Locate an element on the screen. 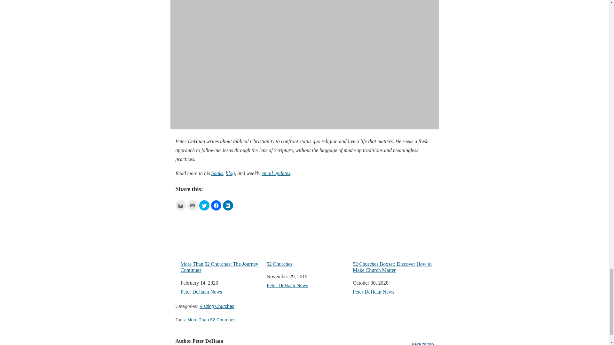  More Than 52 Churches is located at coordinates (211, 319).